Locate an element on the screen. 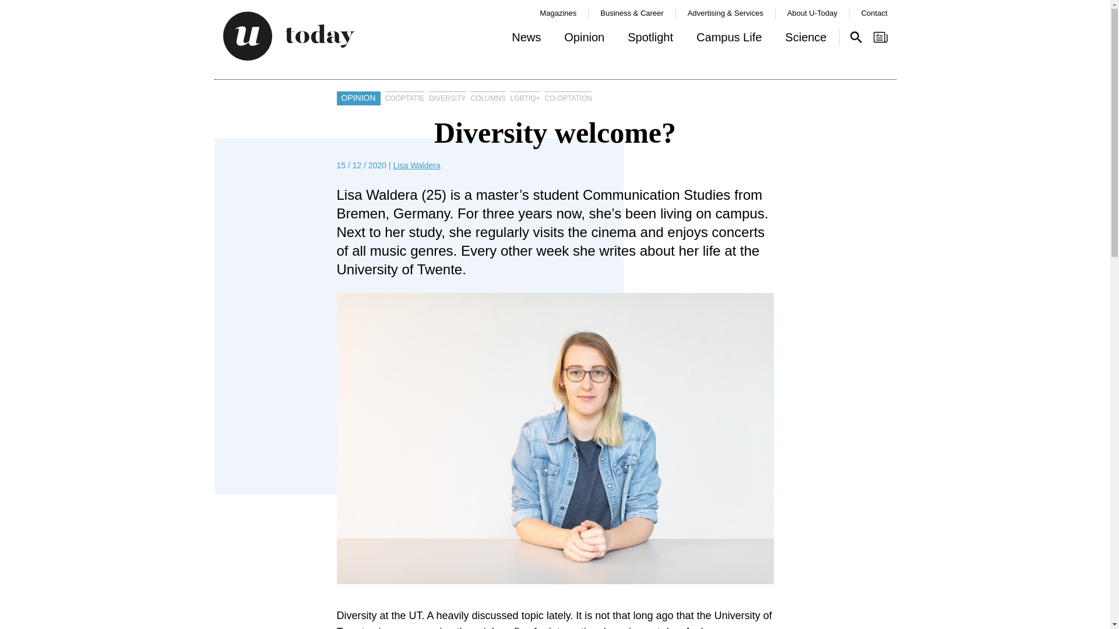 Image resolution: width=1119 pixels, height=629 pixels. Spotlight is located at coordinates (650, 40).